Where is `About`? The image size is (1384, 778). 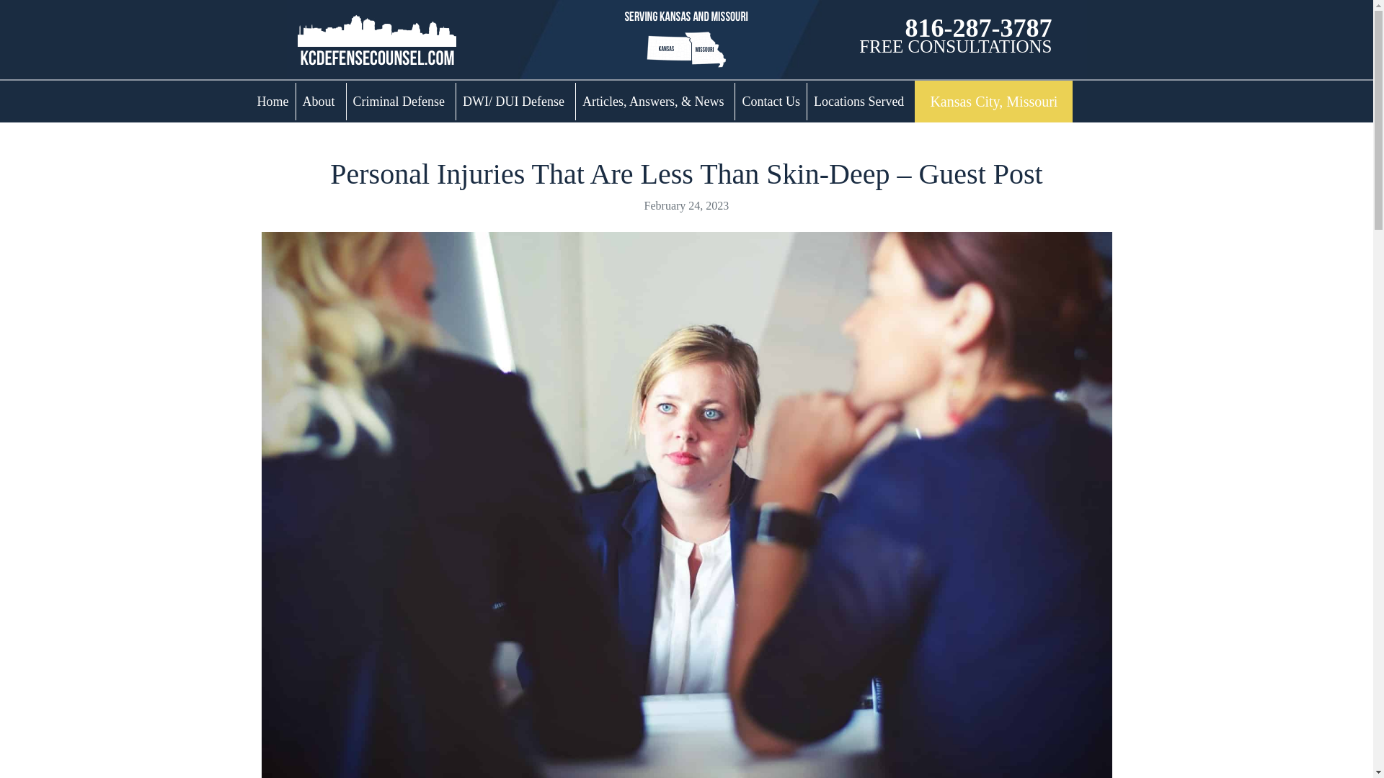
About is located at coordinates (320, 101).